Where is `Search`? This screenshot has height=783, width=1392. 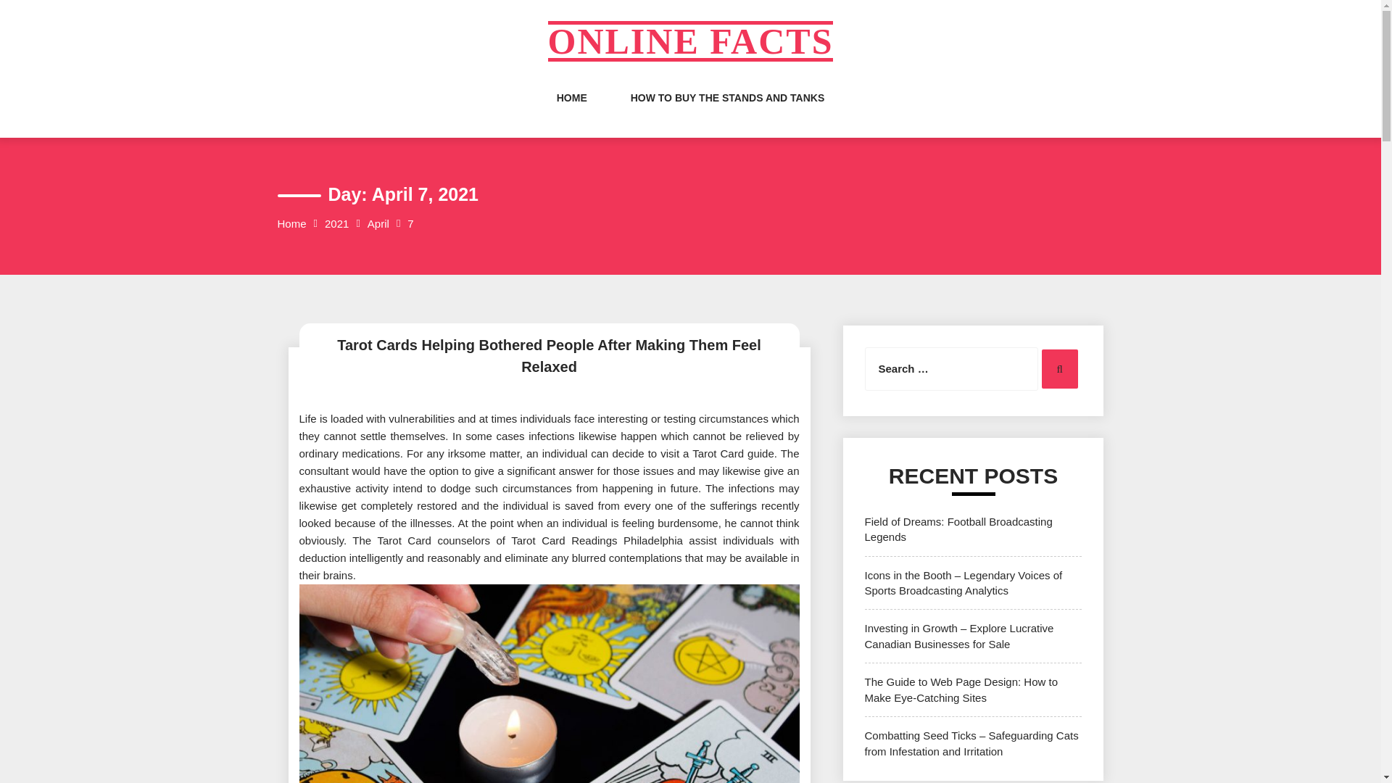
Search is located at coordinates (1059, 368).